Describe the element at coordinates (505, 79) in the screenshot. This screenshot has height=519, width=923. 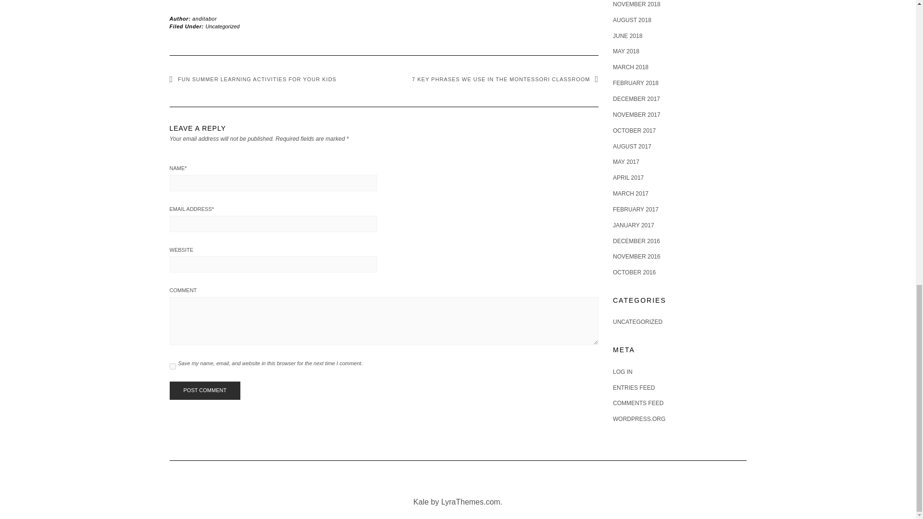
I see `7 KEY PHRASES WE USE IN THE MONTESSORI CLASSROOM` at that location.